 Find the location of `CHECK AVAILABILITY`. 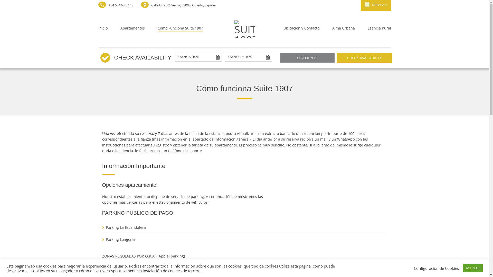

CHECK AVAILABILITY is located at coordinates (365, 58).